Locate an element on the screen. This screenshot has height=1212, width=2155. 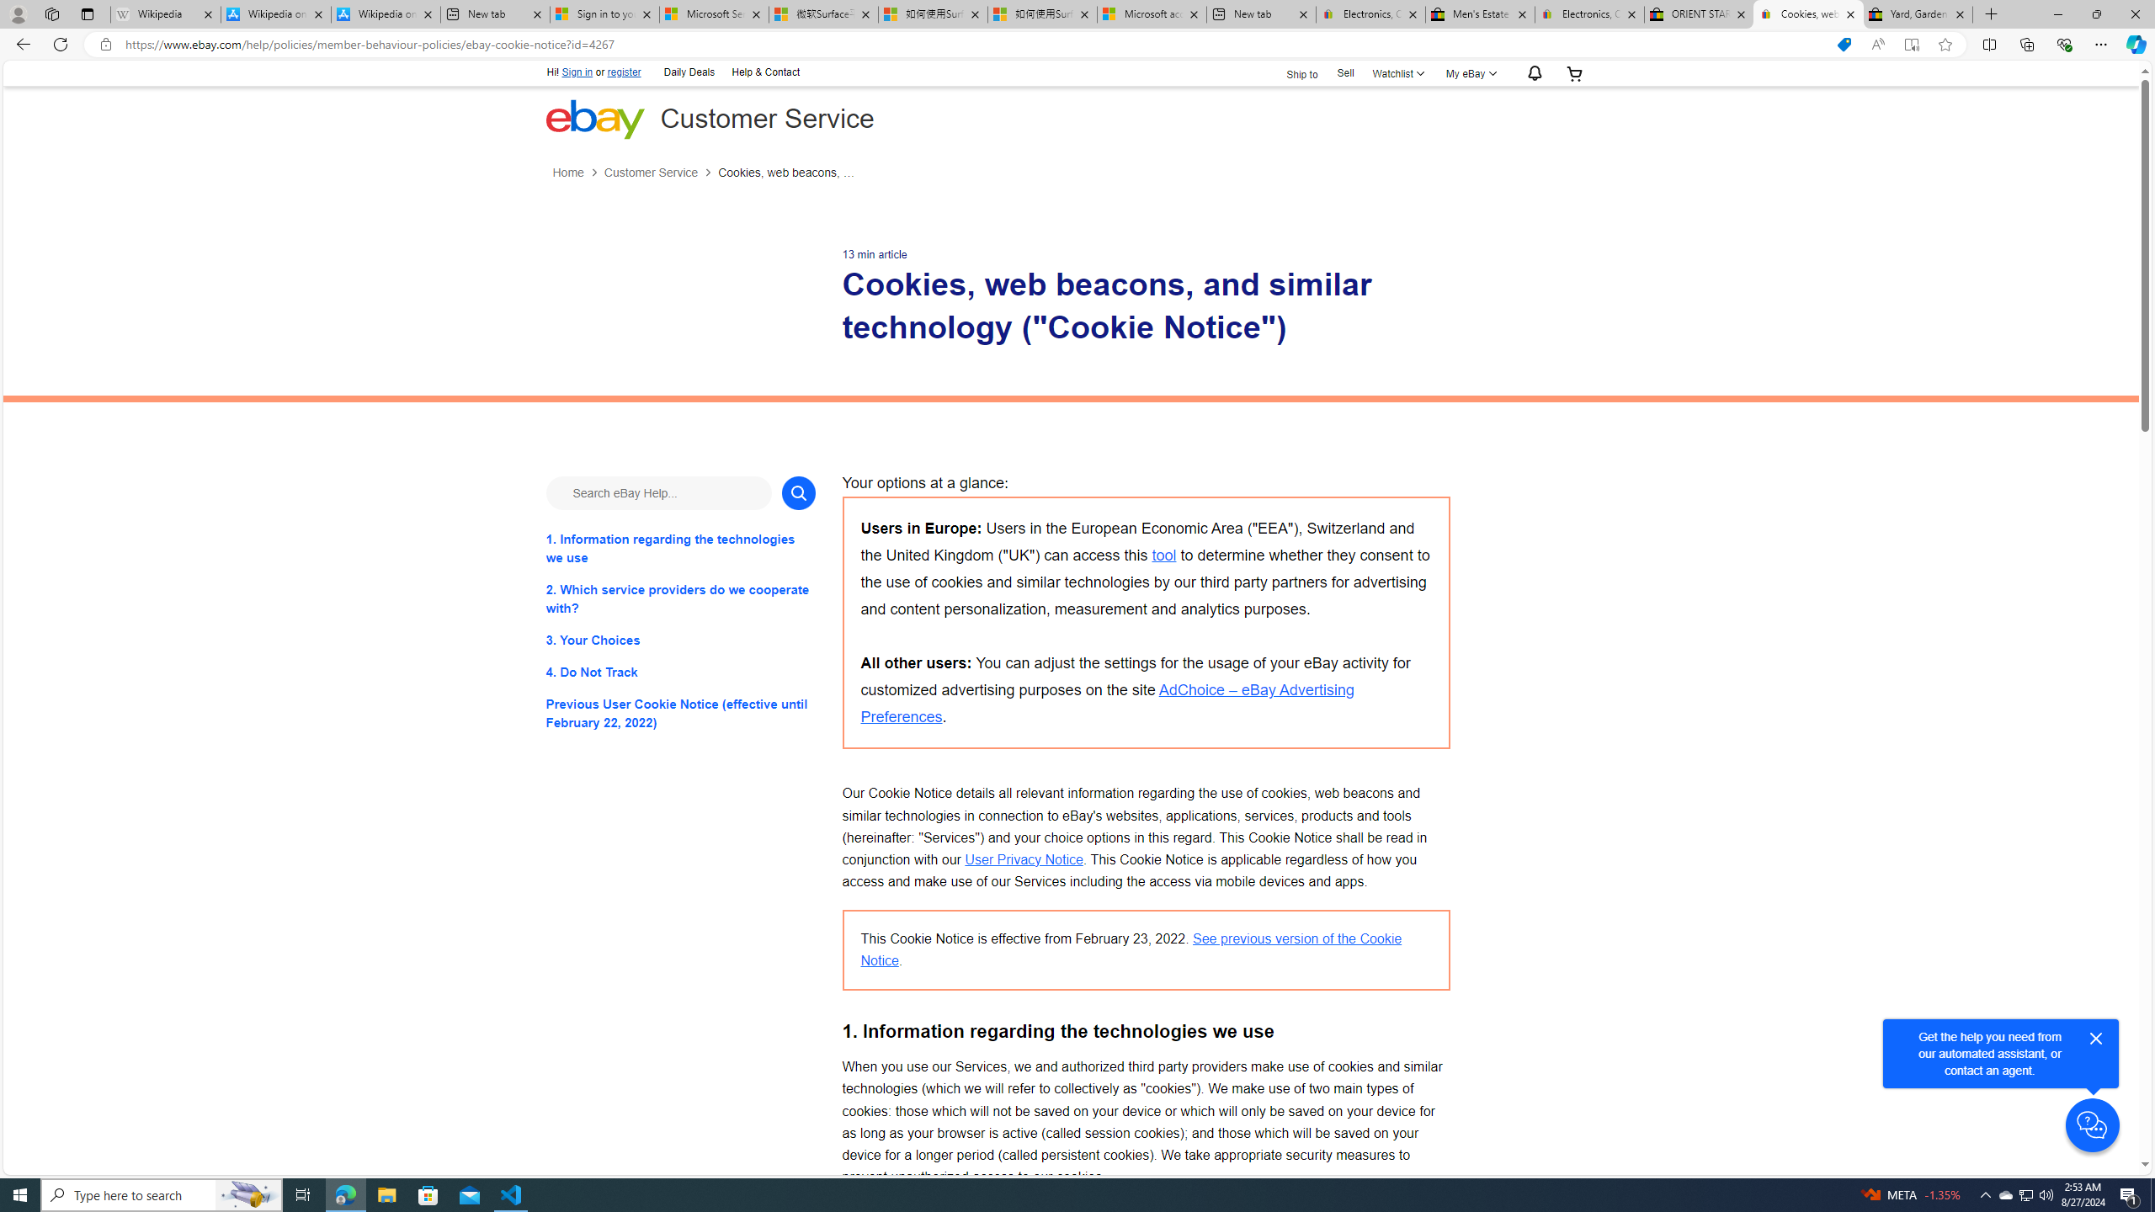
Notifications is located at coordinates (1530, 74).